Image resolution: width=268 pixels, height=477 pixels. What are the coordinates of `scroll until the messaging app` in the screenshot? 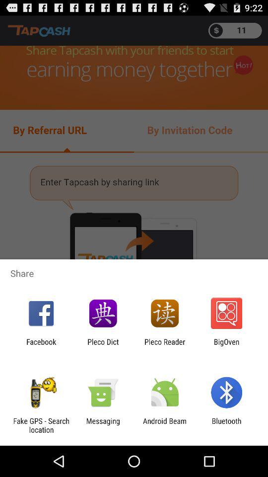 It's located at (103, 425).